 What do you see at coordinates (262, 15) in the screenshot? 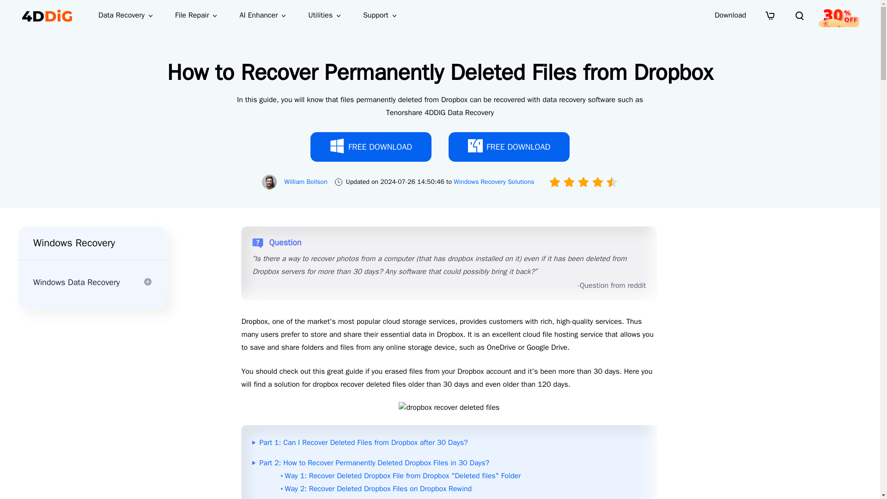
I see `AI Enhancer` at bounding box center [262, 15].